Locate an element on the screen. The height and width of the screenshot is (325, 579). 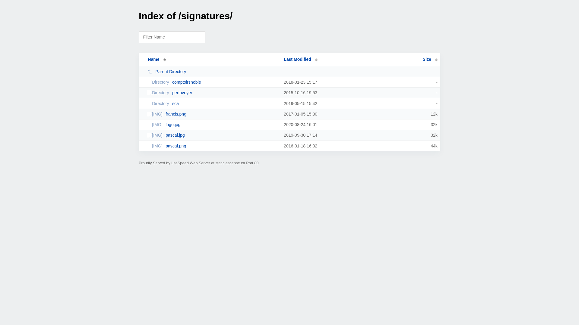
perfovoyer is located at coordinates (213, 93).